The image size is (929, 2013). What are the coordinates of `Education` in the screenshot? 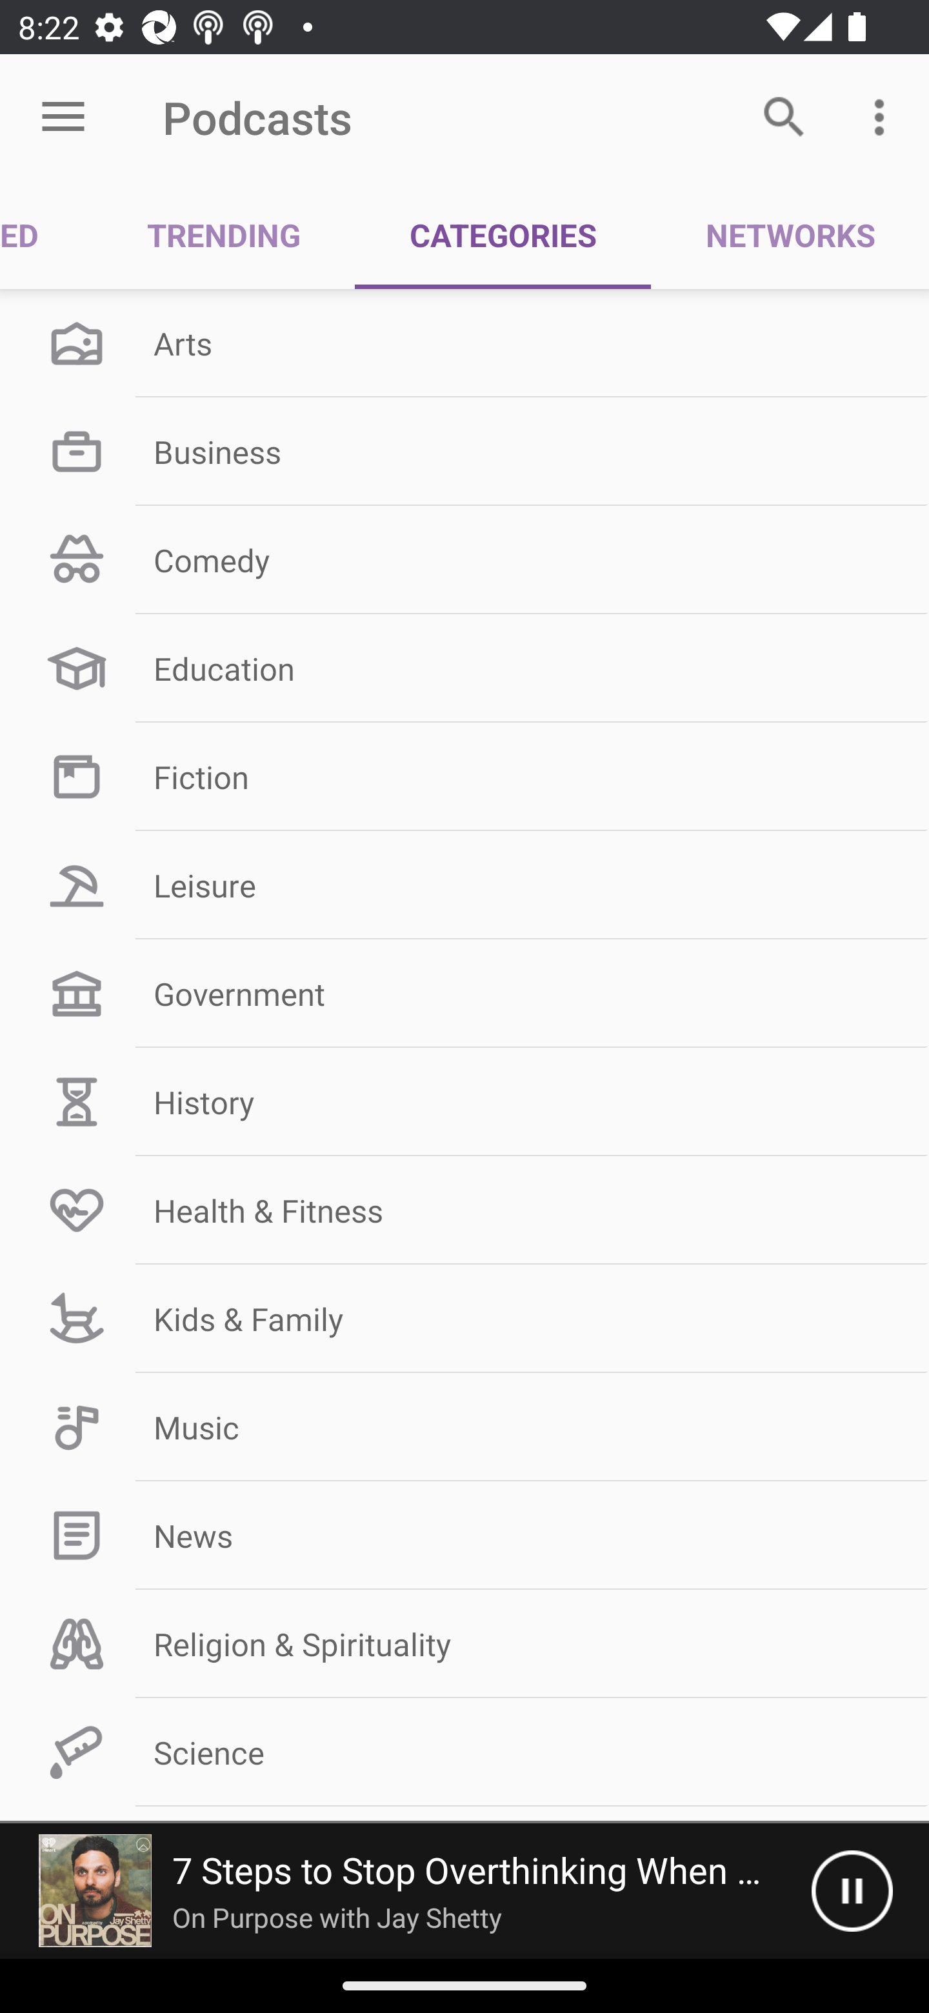 It's located at (464, 668).